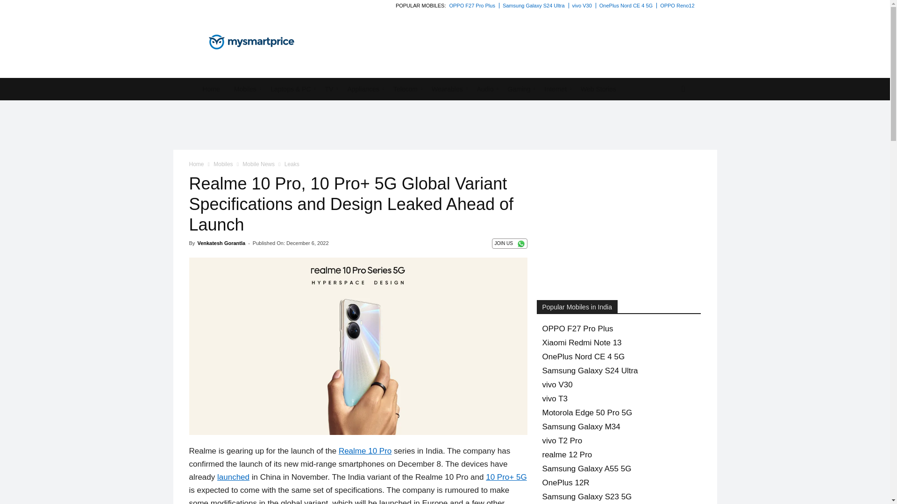 Image resolution: width=897 pixels, height=504 pixels. I want to click on MySmartPrice News, so click(251, 42).